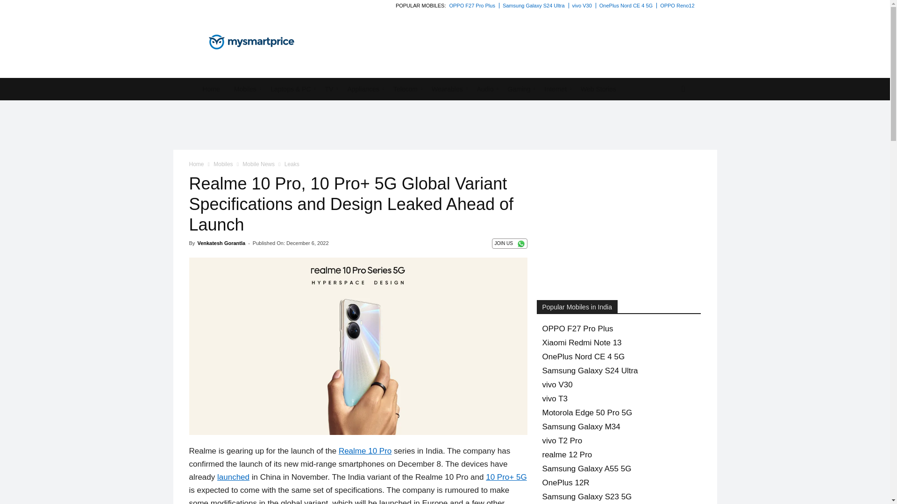 Image resolution: width=897 pixels, height=504 pixels. I want to click on MySmartPrice News, so click(251, 42).